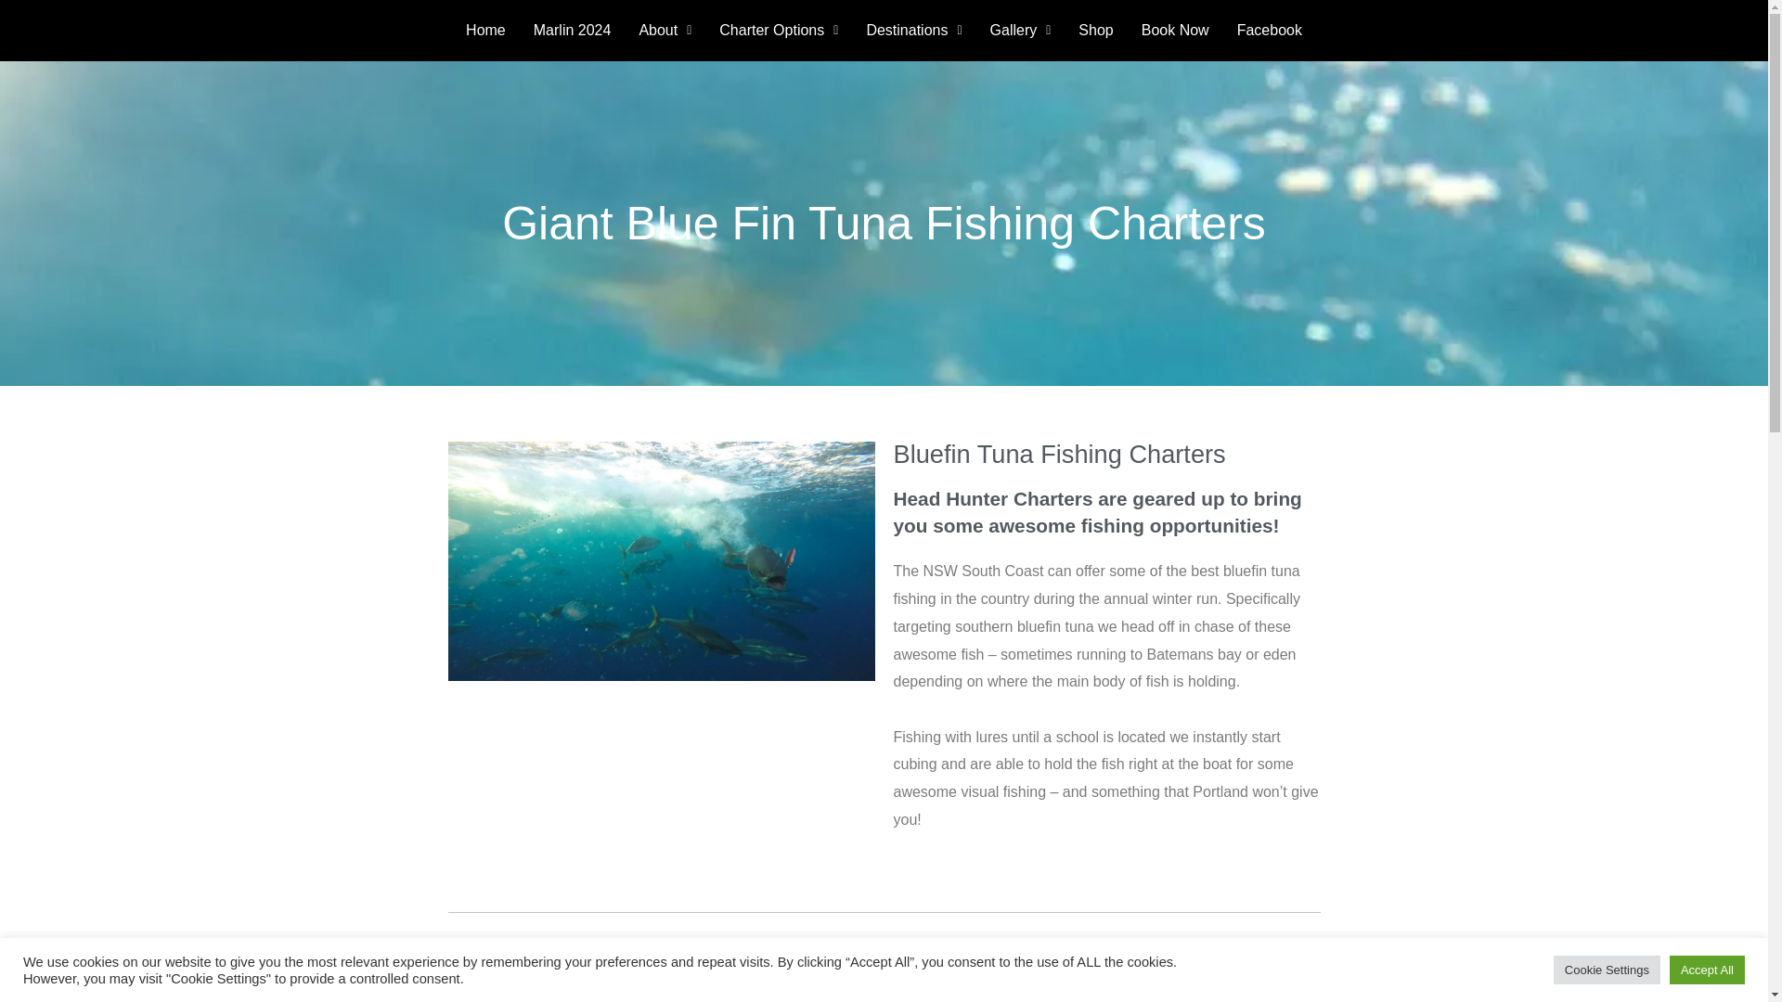 The image size is (1782, 1002). I want to click on Home, so click(486, 30).